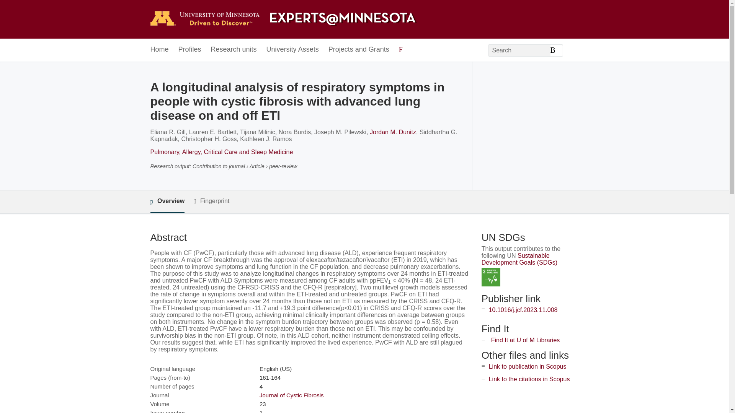 This screenshot has height=413, width=735. Describe the element at coordinates (528, 366) in the screenshot. I see `Link to publication in Scopus` at that location.